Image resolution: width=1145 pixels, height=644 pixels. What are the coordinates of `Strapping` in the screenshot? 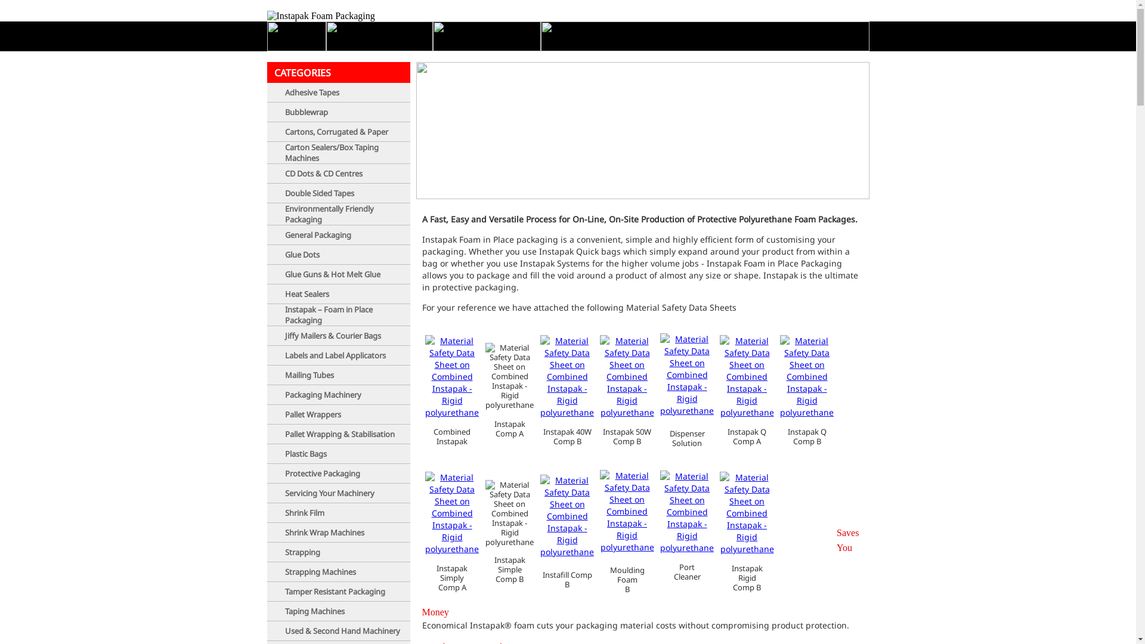 It's located at (303, 552).